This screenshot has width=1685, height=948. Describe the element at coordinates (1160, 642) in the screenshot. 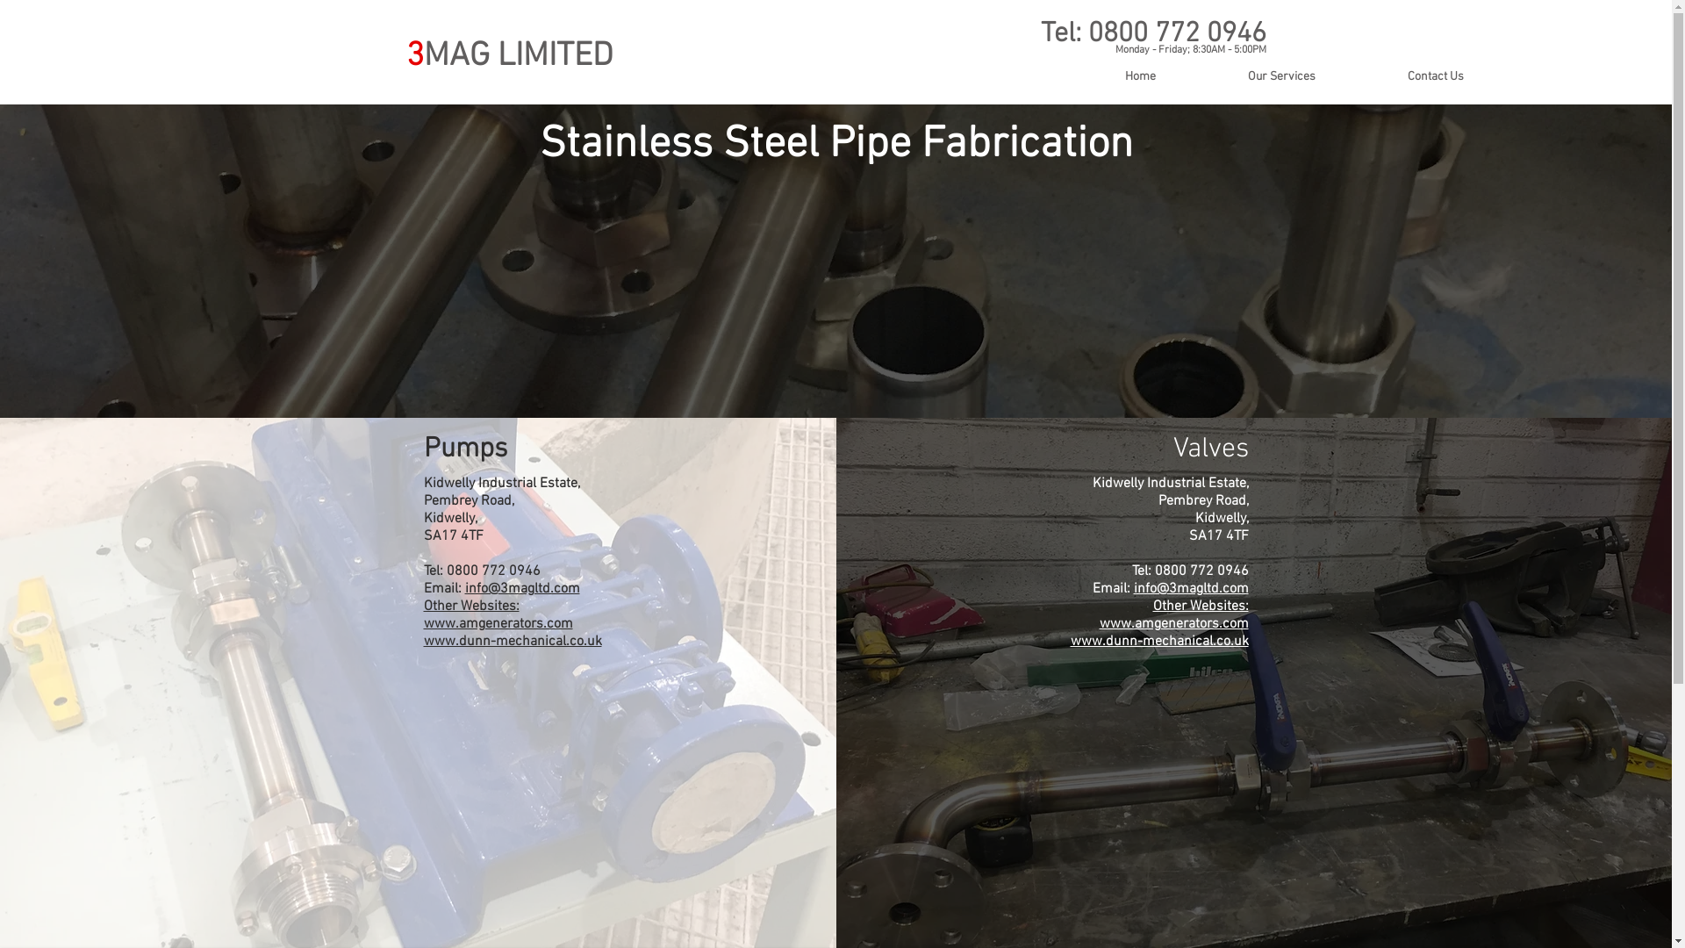

I see `www.dunn-mechanical.co.uk` at that location.